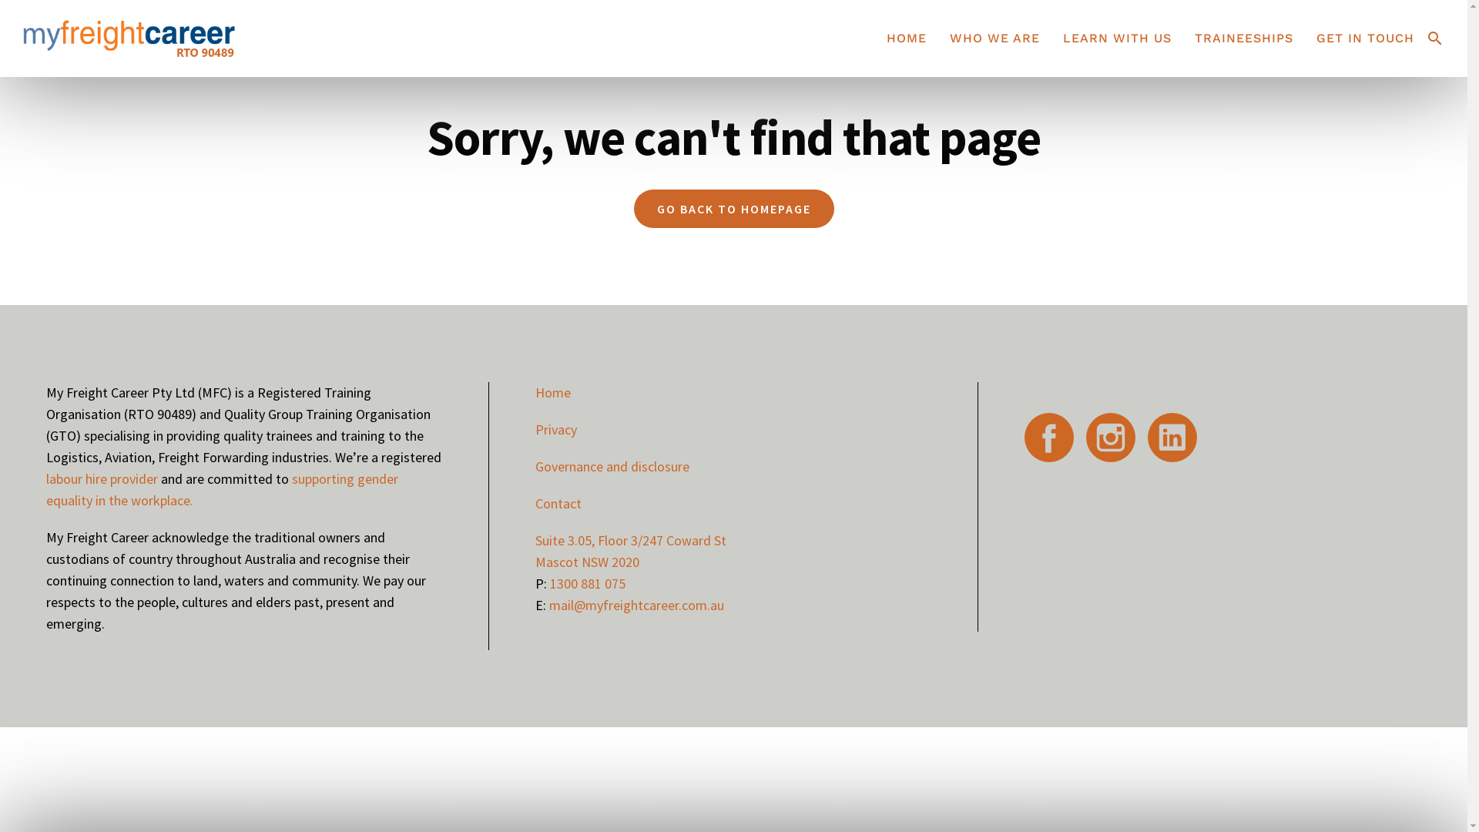 This screenshot has width=1479, height=832. What do you see at coordinates (558, 504) in the screenshot?
I see `Contact` at bounding box center [558, 504].